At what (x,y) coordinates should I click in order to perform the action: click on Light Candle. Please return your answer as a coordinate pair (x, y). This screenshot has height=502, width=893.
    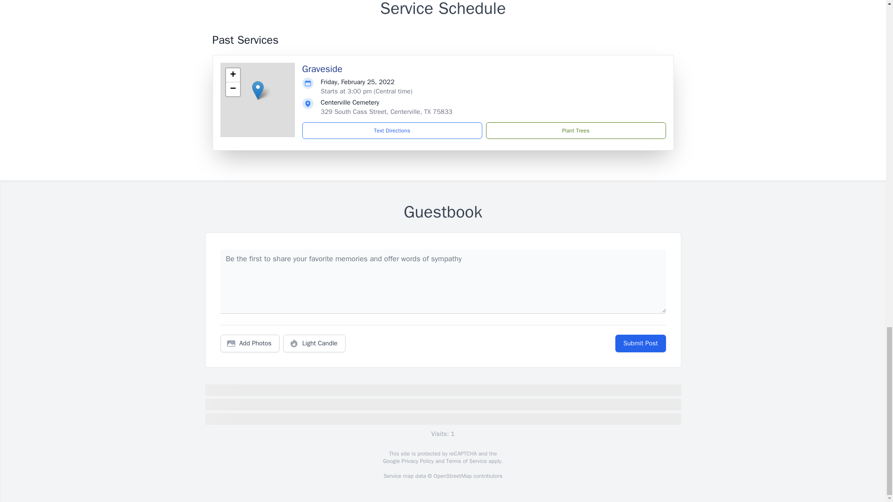
    Looking at the image, I should click on (314, 343).